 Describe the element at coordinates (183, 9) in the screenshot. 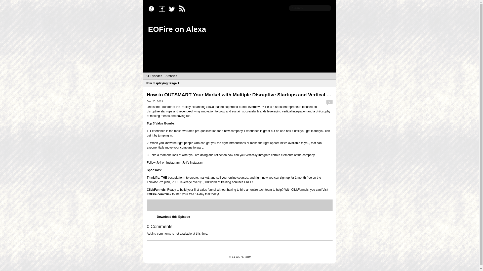

I see `RSS Feed` at that location.